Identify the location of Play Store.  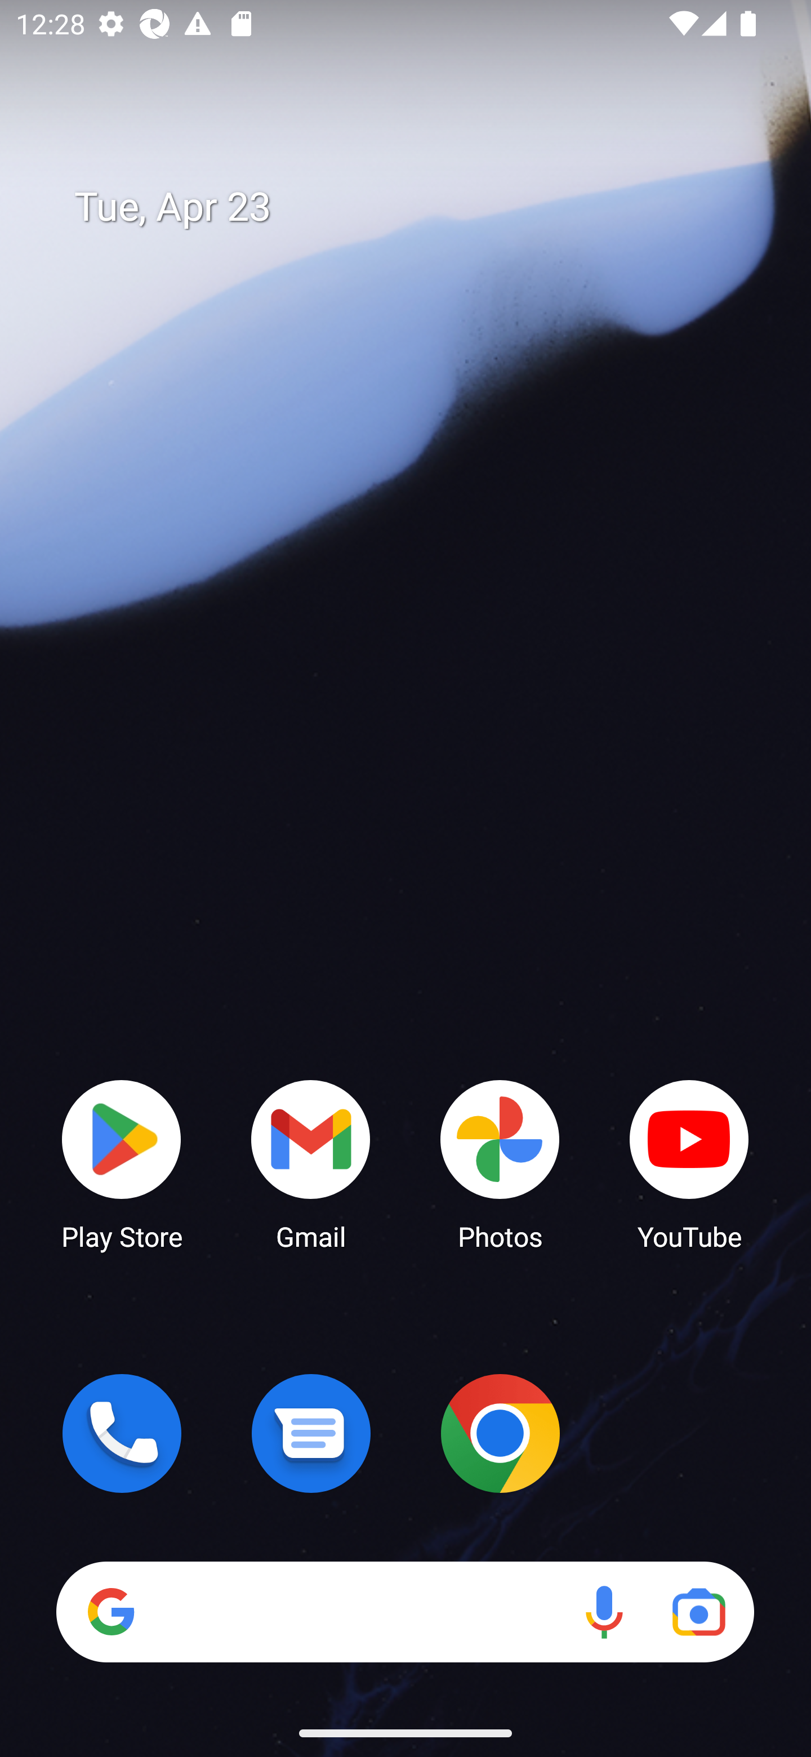
(122, 1163).